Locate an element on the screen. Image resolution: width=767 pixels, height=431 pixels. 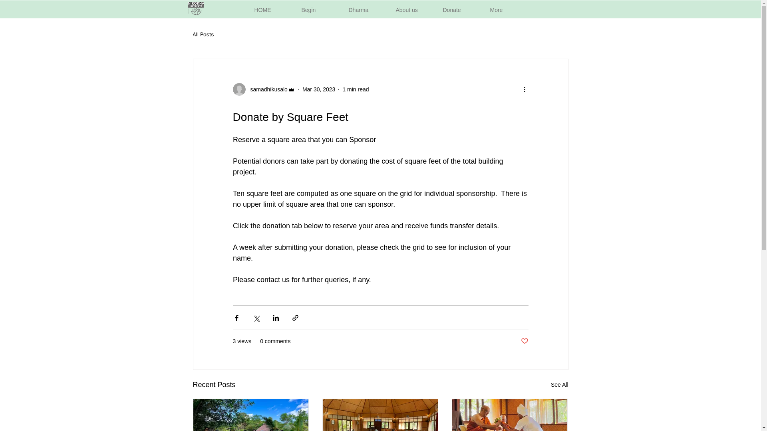
Mar 30, 2023 is located at coordinates (319, 89).